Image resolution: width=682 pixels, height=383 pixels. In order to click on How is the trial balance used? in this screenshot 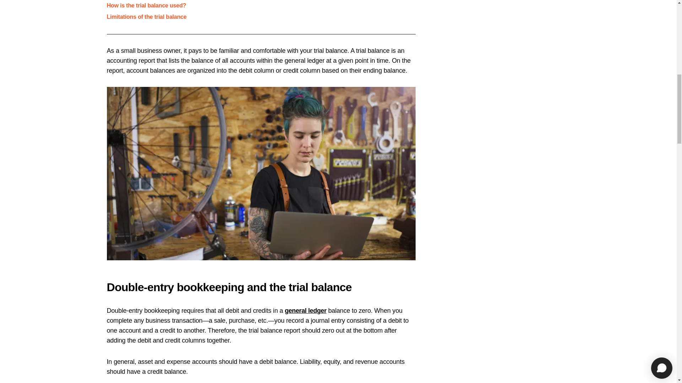, I will do `click(146, 5)`.